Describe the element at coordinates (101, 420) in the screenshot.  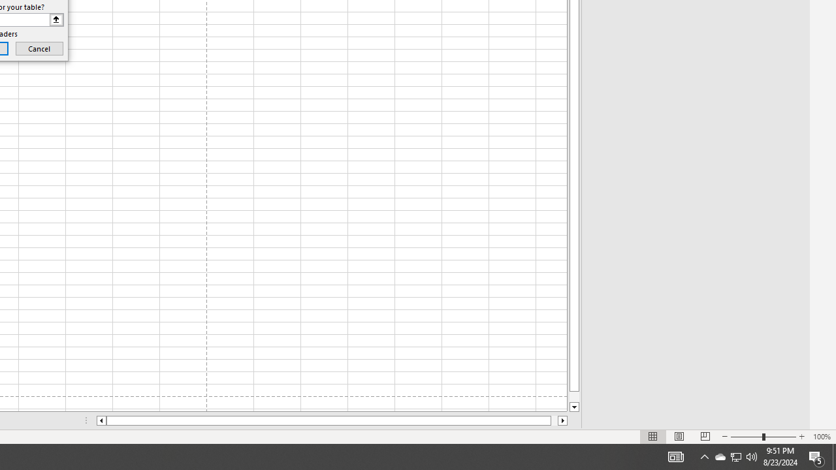
I see `Column left` at that location.